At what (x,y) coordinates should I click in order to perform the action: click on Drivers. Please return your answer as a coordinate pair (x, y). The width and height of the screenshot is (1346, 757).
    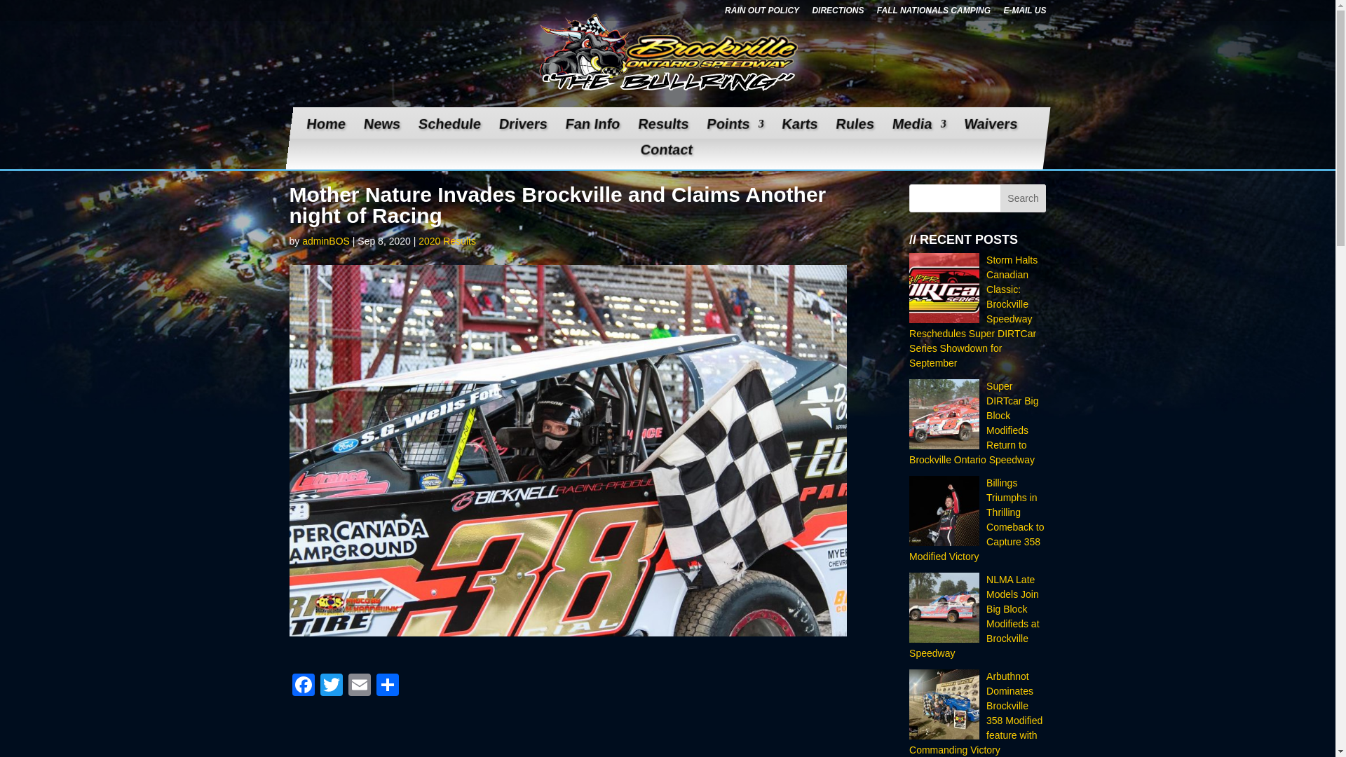
    Looking at the image, I should click on (520, 132).